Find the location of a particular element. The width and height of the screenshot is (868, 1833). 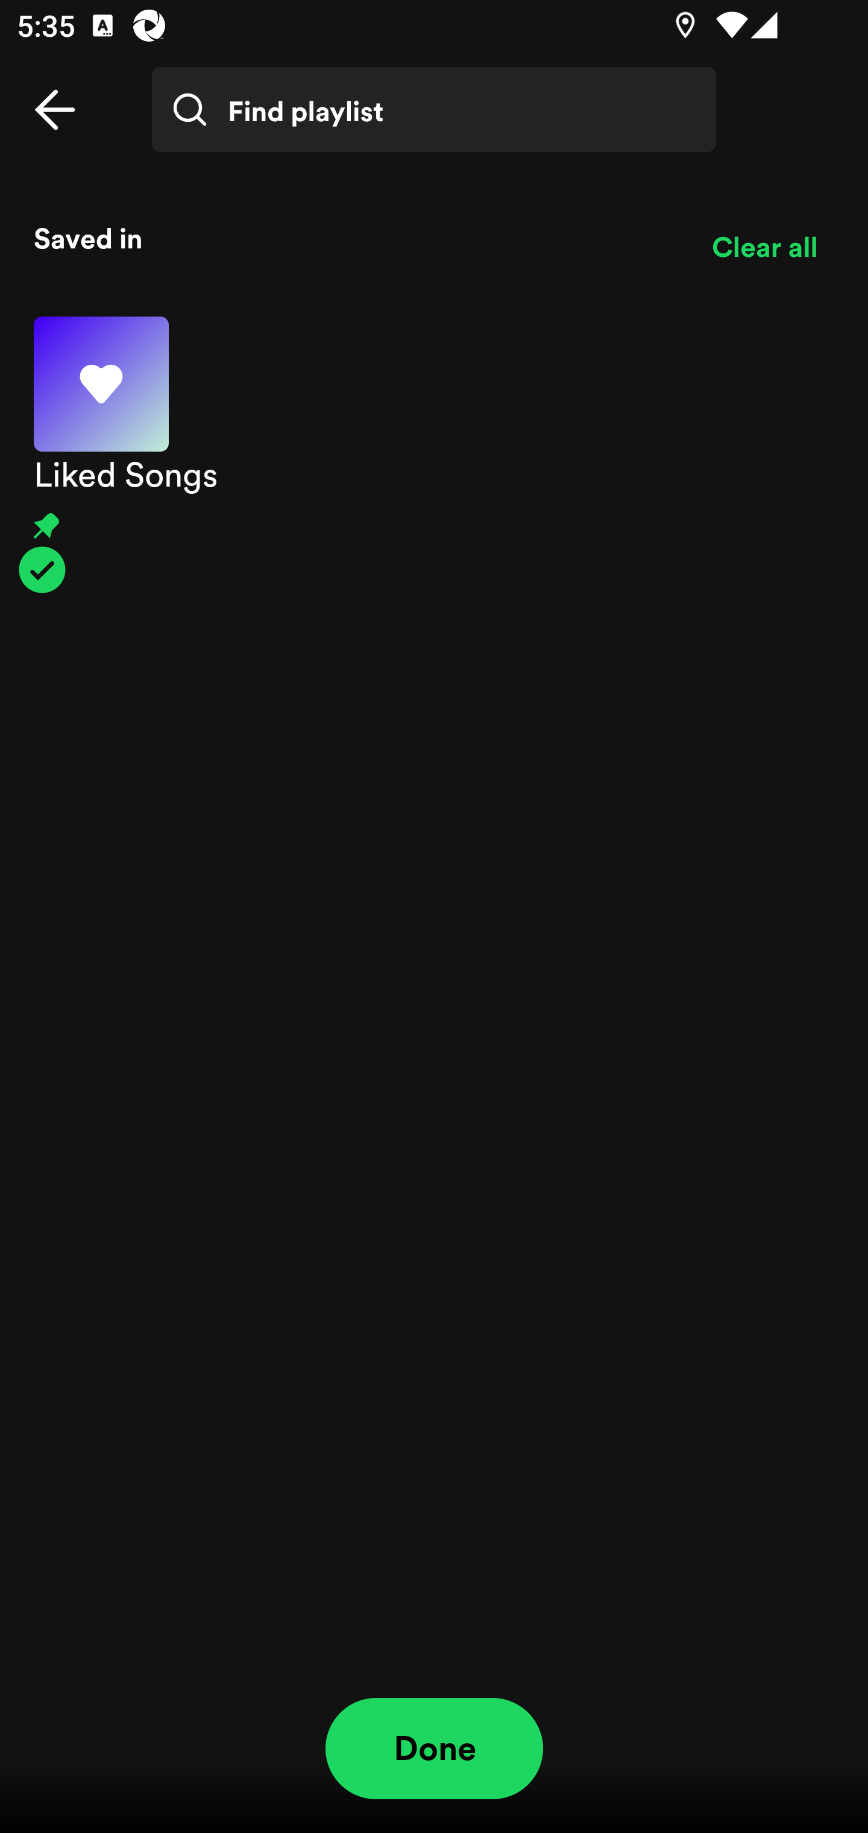

Liked Songs Pinned is located at coordinates (434, 455).